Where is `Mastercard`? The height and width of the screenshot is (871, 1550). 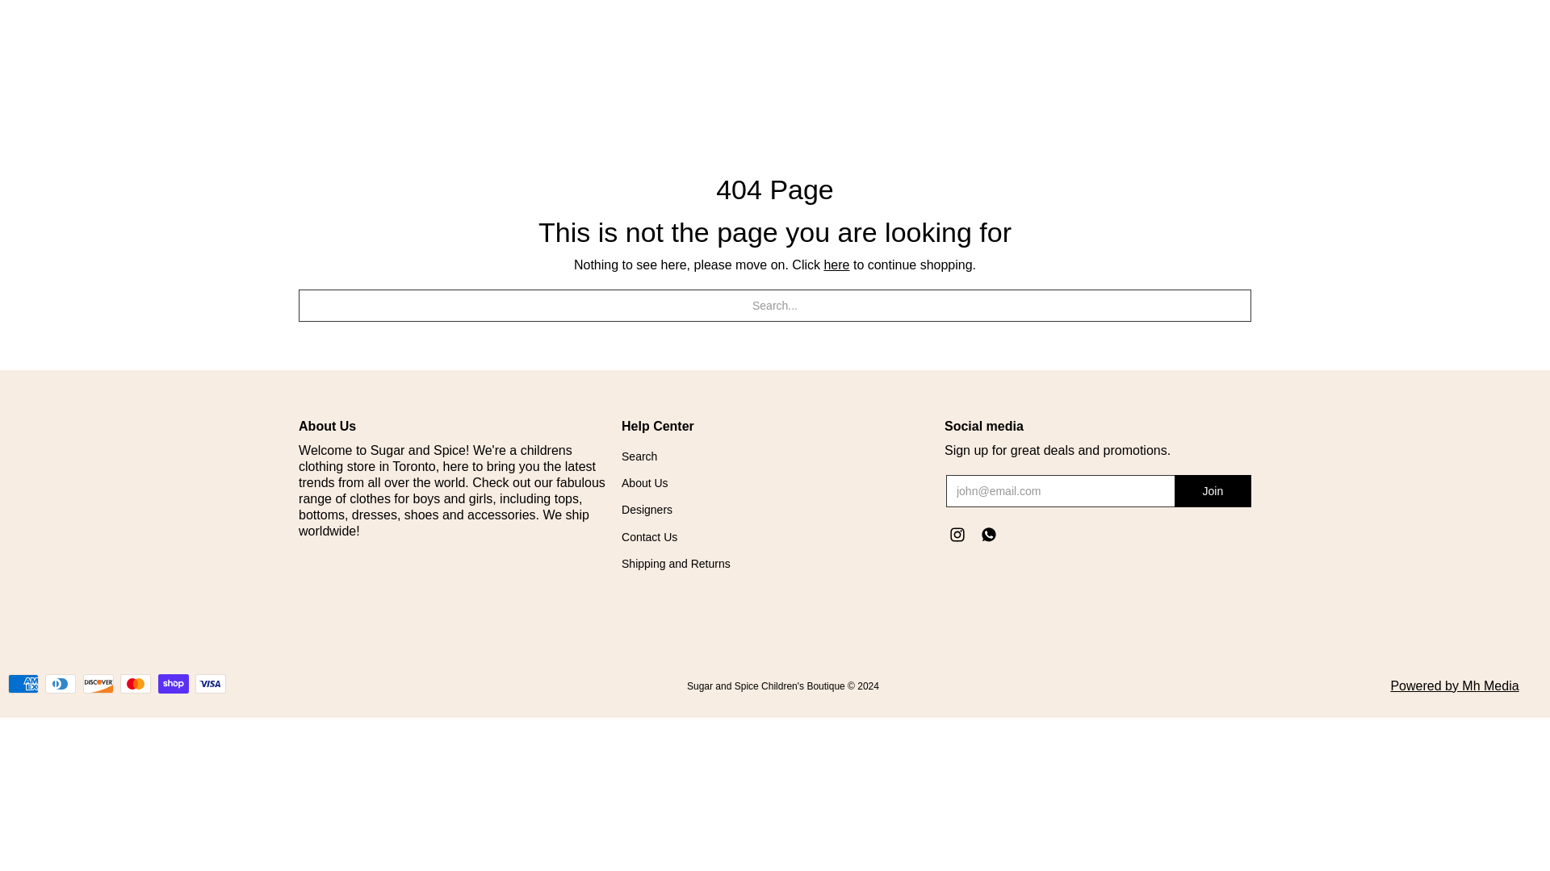 Mastercard is located at coordinates (136, 683).